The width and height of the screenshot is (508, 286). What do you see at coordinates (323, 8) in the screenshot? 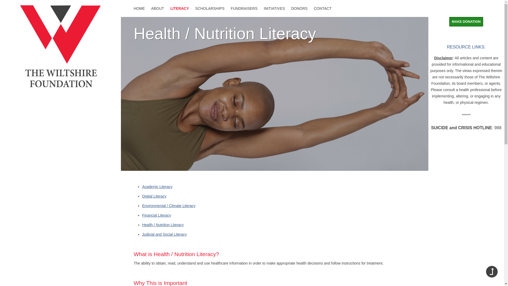
I see `CONTACT` at bounding box center [323, 8].